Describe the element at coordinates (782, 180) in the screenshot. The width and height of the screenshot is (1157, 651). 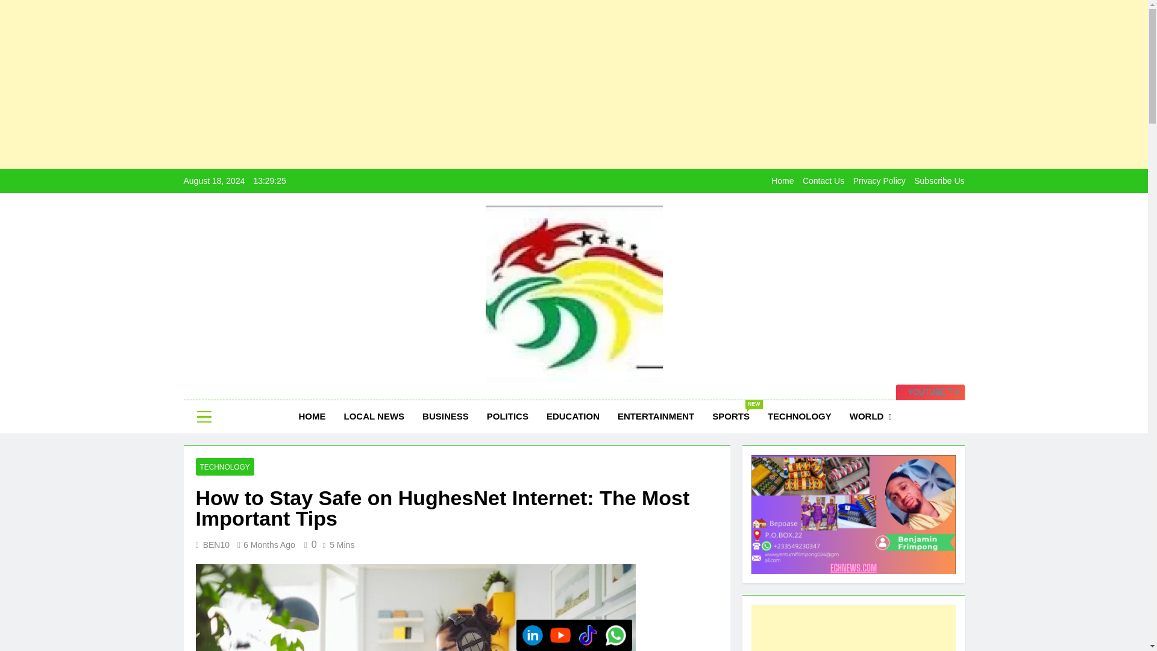
I see `Home` at that location.